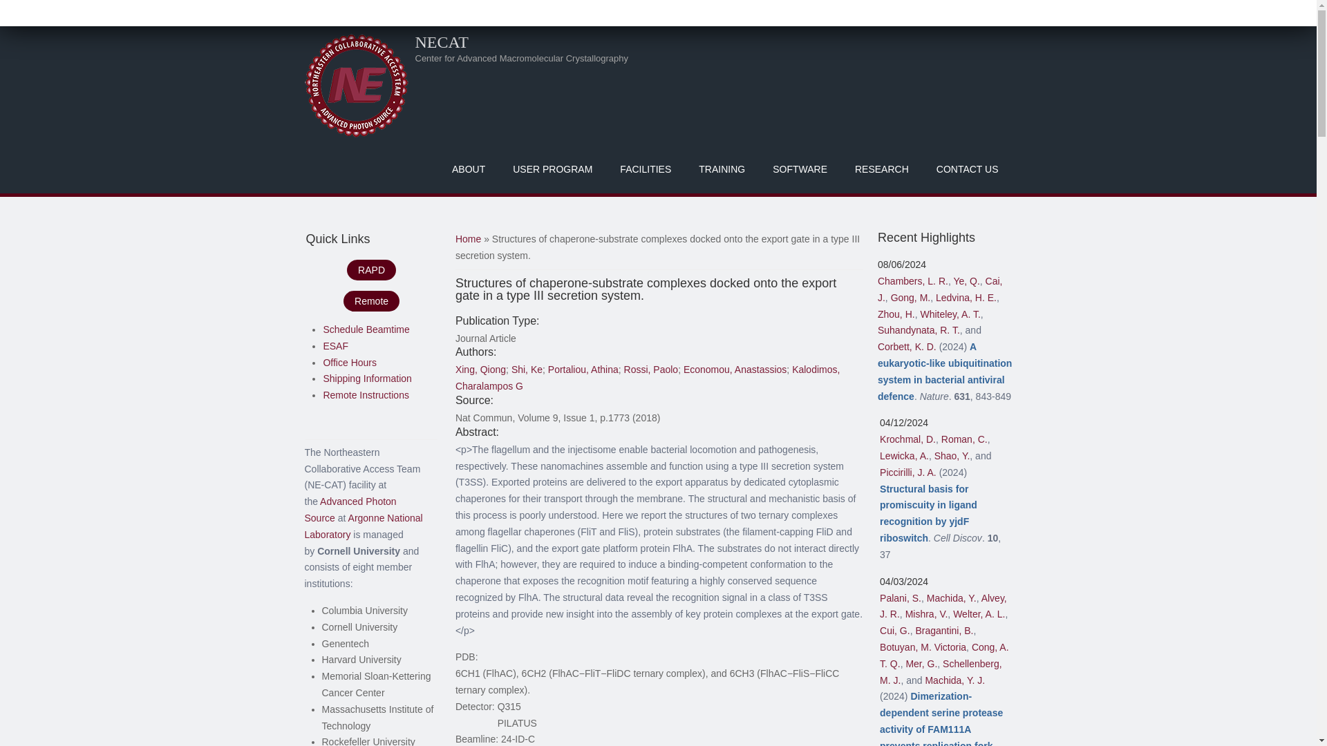 This screenshot has width=1327, height=746. Describe the element at coordinates (441, 41) in the screenshot. I see `Home` at that location.